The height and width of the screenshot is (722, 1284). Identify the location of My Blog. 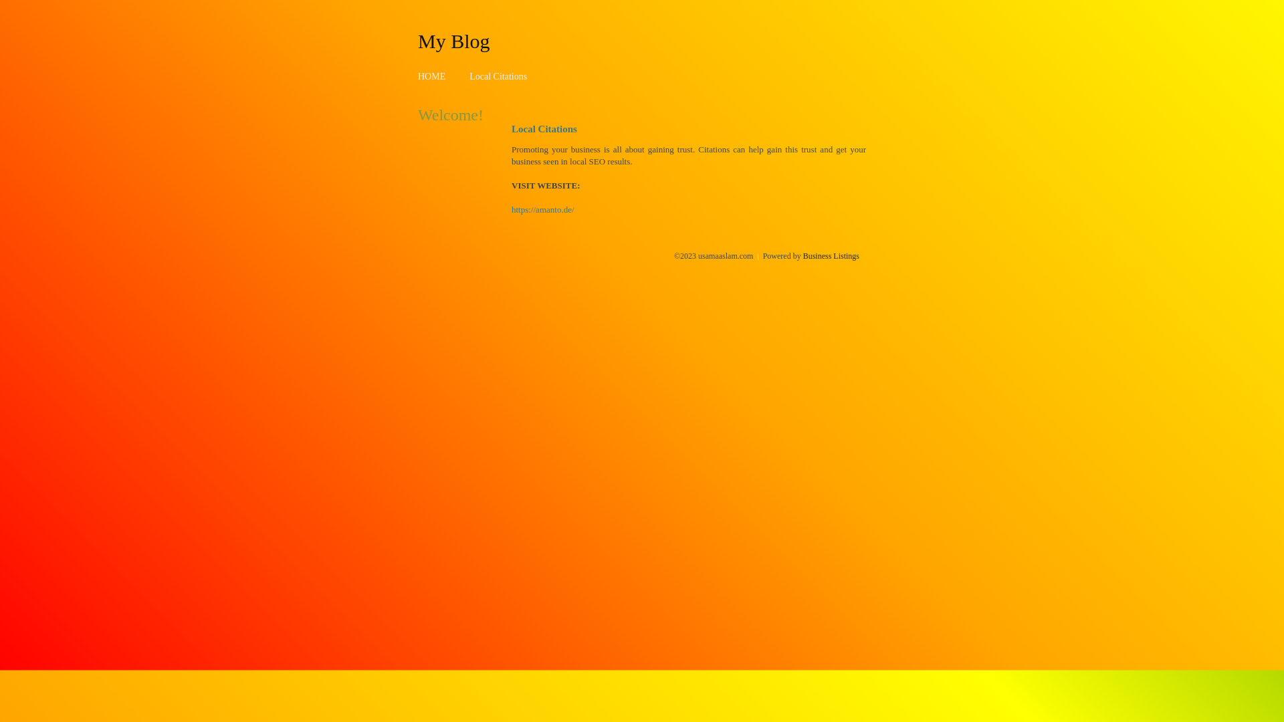
(454, 41).